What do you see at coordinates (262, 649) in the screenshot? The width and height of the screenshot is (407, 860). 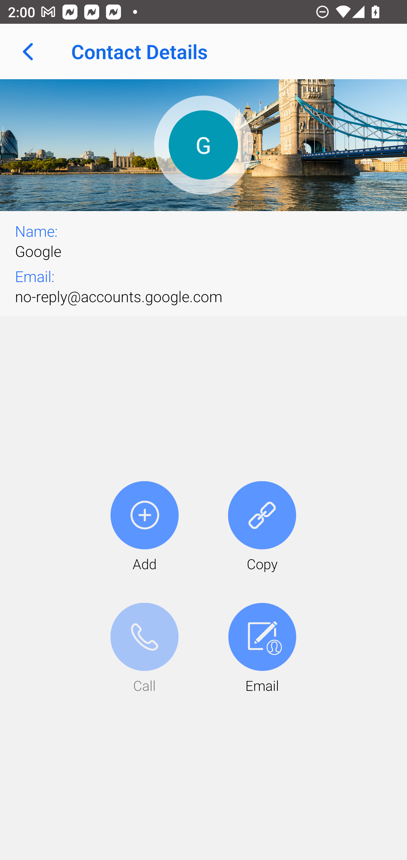 I see `Email` at bounding box center [262, 649].